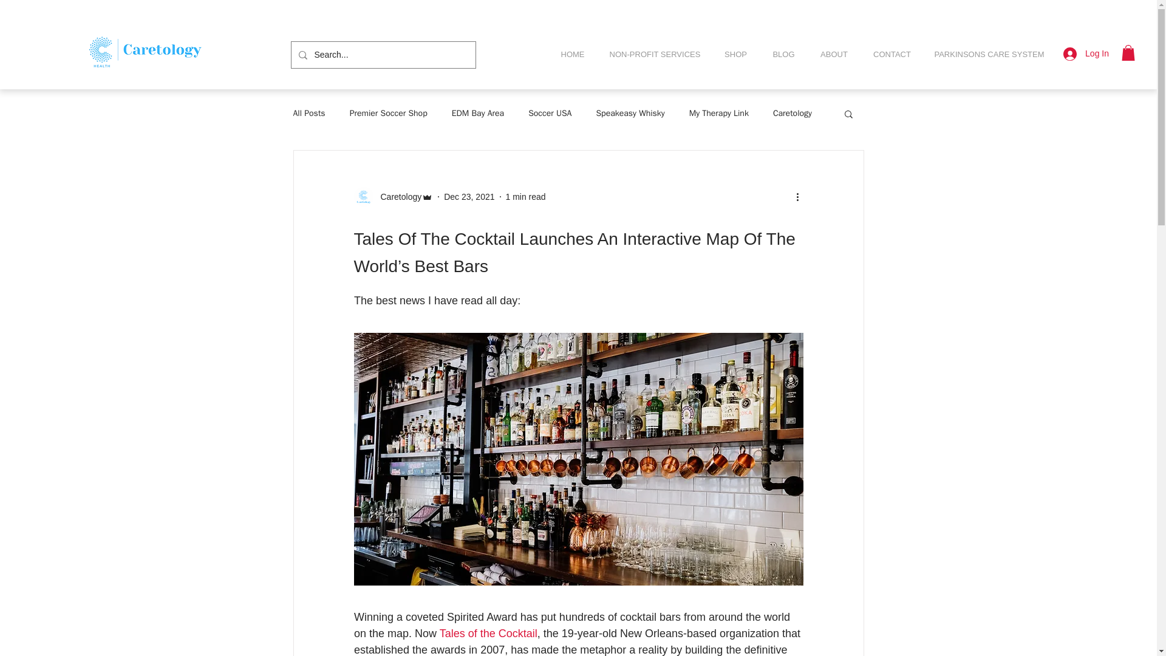 The width and height of the screenshot is (1166, 656). I want to click on NON-PROFIT SERVICES, so click(655, 54).